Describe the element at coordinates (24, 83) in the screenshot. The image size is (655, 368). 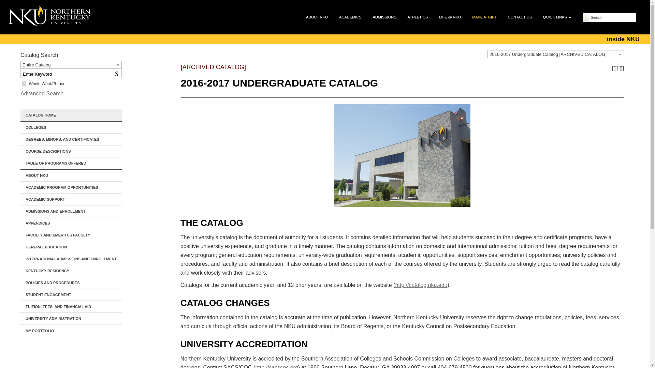
I see `Choose Search Location` at that location.